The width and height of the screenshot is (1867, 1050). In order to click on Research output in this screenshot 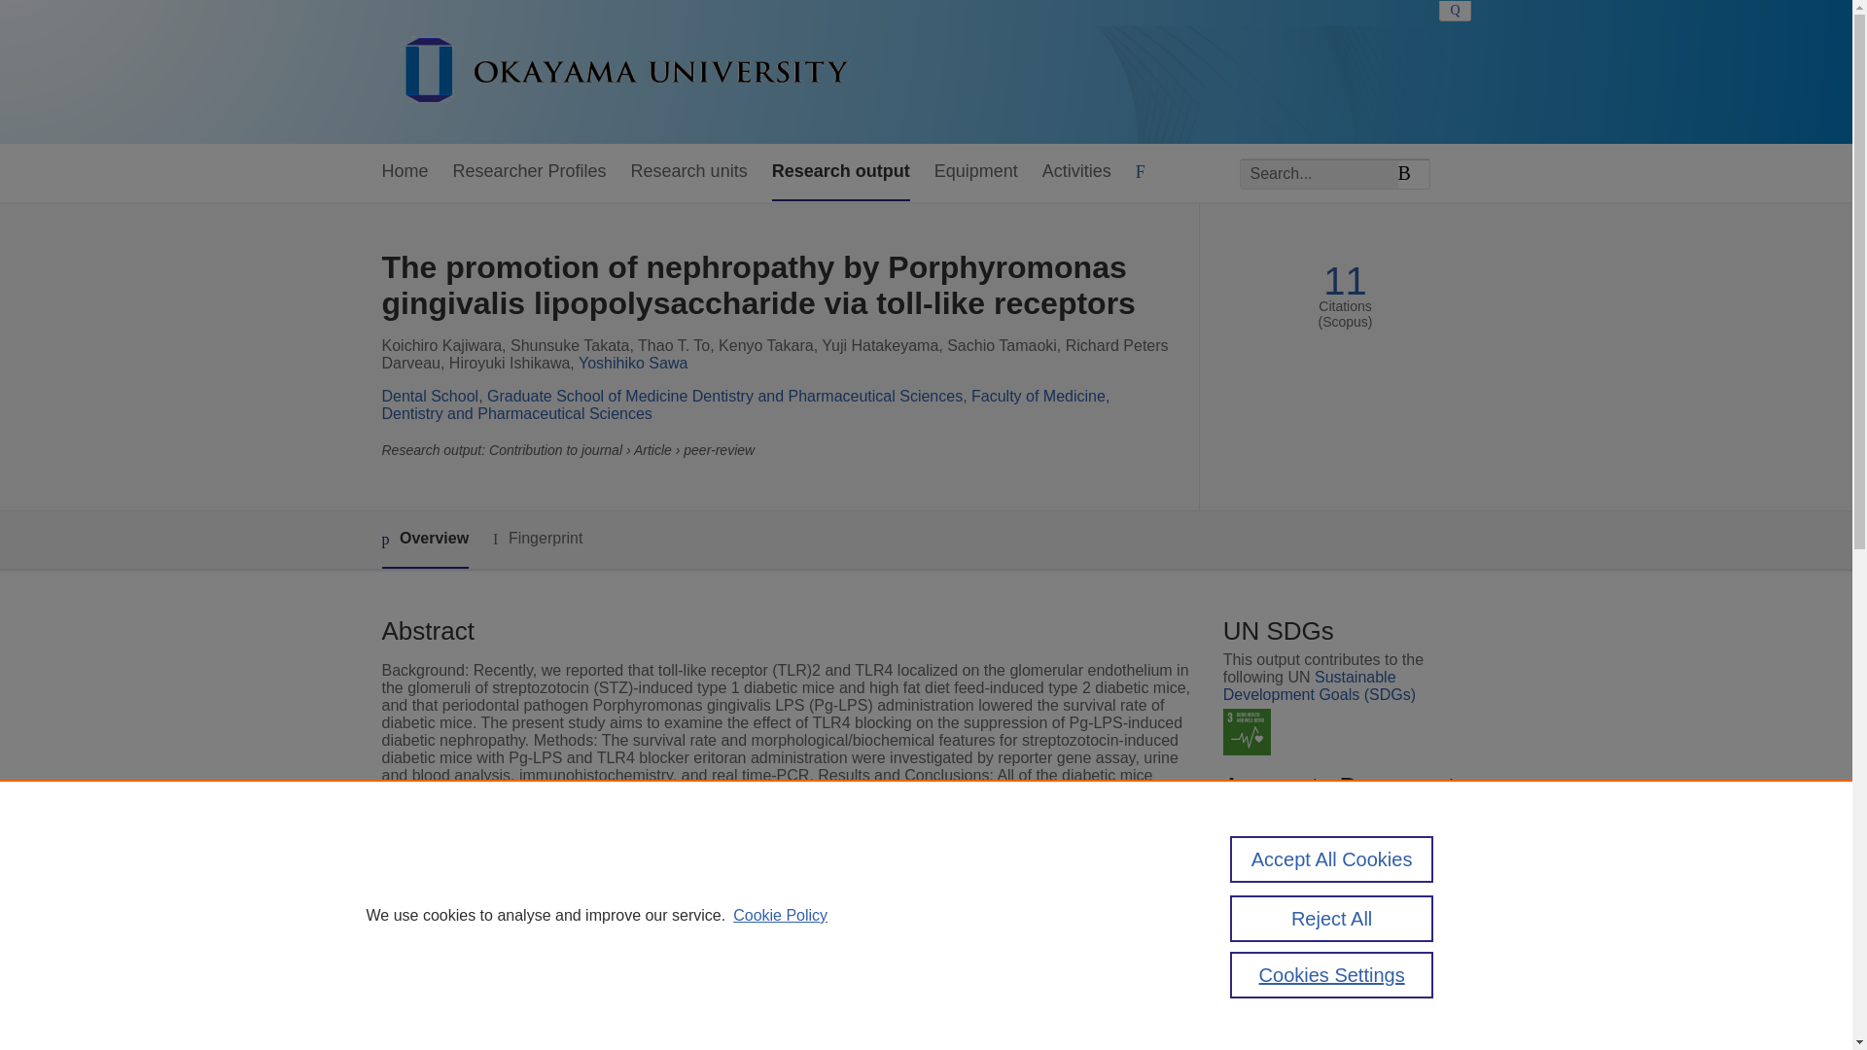, I will do `click(841, 172)`.